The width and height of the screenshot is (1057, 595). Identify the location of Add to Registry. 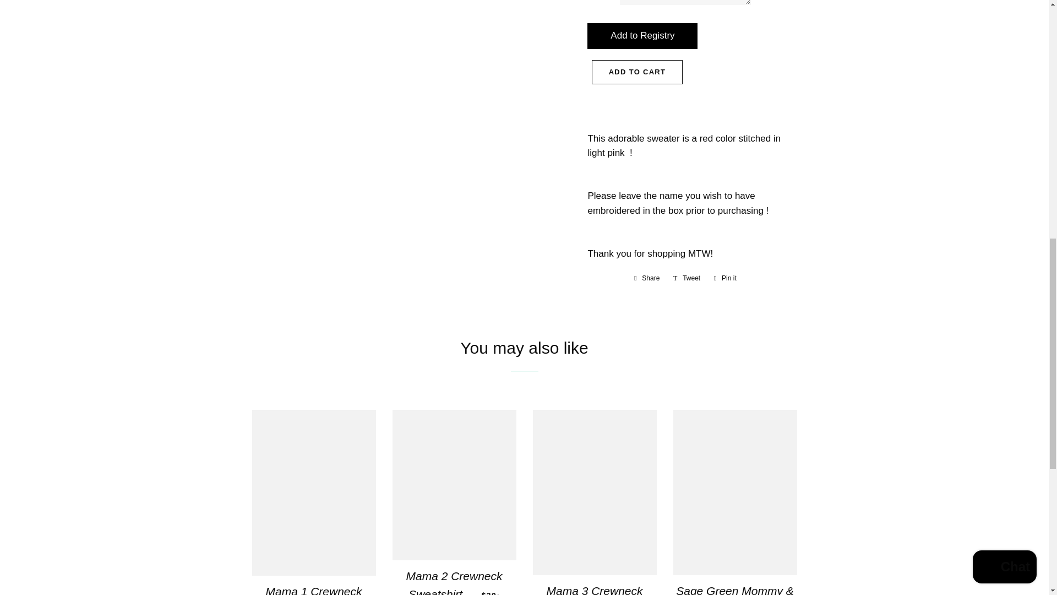
(724, 278).